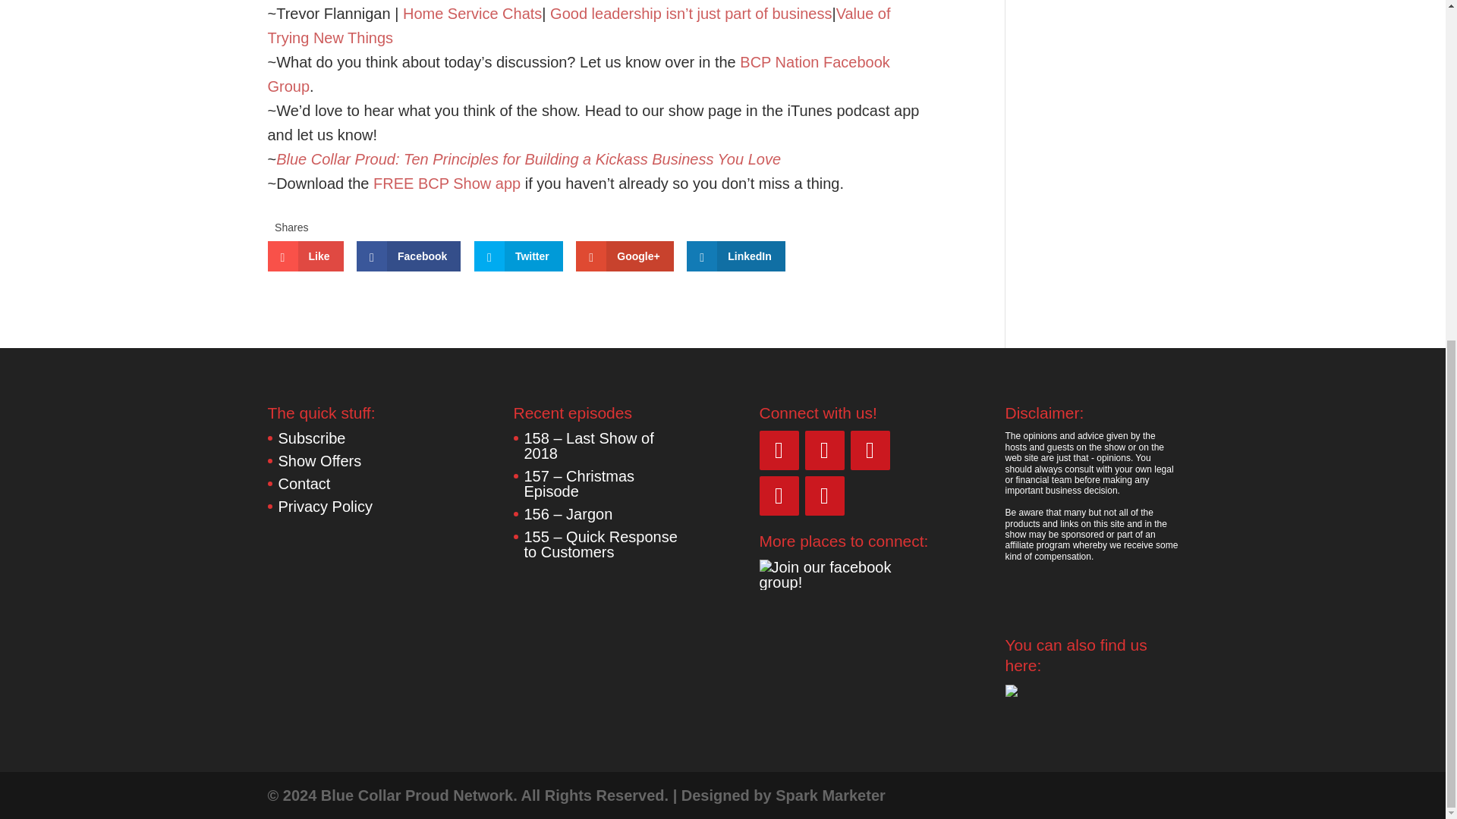  What do you see at coordinates (518, 256) in the screenshot?
I see `Twitter` at bounding box center [518, 256].